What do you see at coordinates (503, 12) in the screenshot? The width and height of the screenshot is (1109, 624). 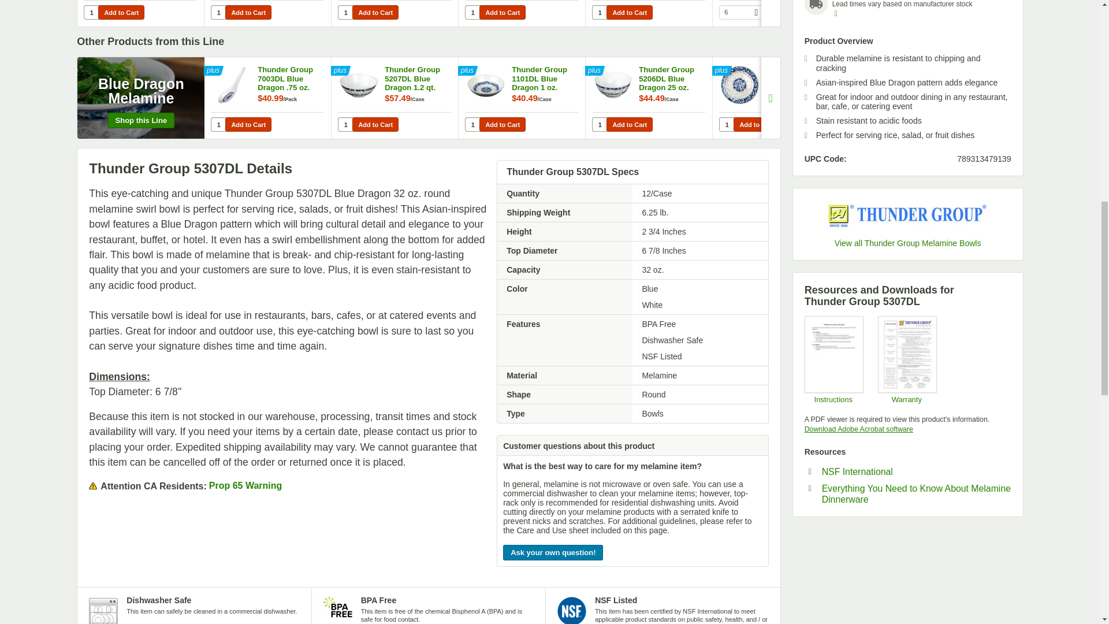 I see `Add to Cart` at bounding box center [503, 12].